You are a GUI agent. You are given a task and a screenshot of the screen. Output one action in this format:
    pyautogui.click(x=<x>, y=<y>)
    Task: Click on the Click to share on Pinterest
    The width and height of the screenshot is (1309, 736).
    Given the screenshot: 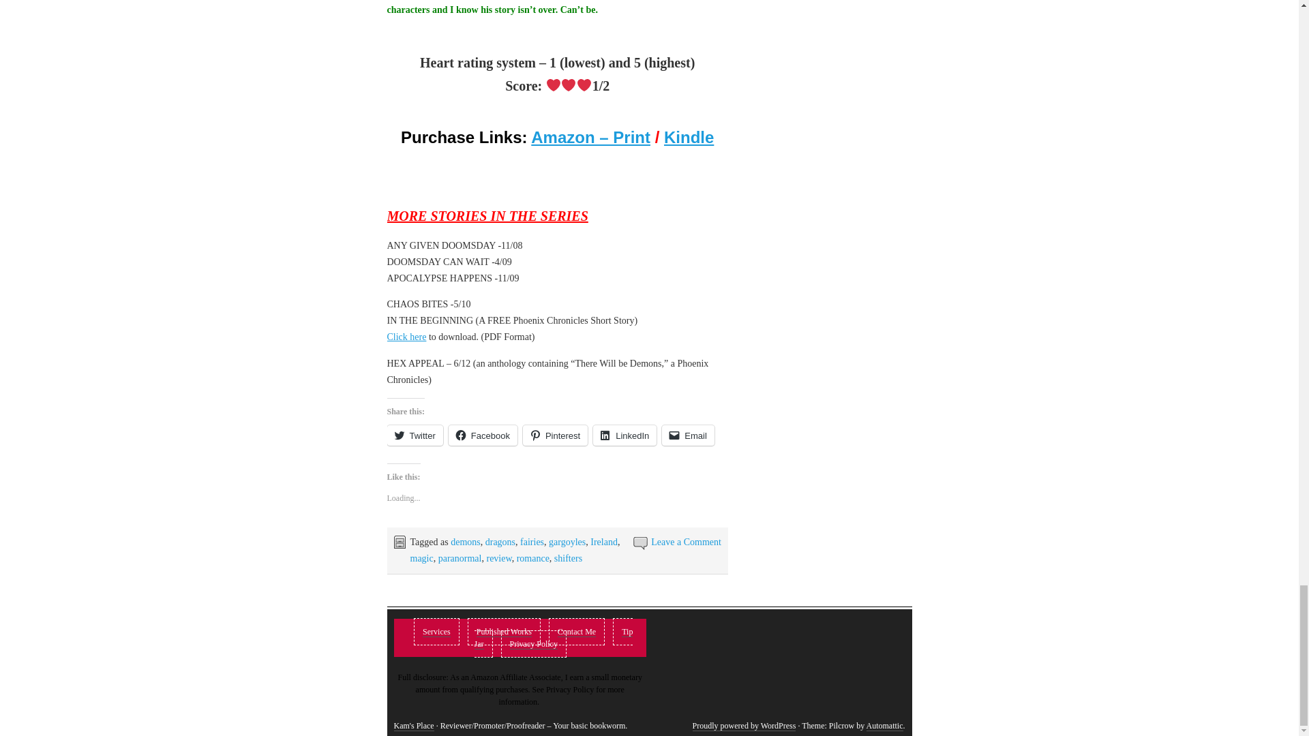 What is the action you would take?
    pyautogui.click(x=555, y=435)
    